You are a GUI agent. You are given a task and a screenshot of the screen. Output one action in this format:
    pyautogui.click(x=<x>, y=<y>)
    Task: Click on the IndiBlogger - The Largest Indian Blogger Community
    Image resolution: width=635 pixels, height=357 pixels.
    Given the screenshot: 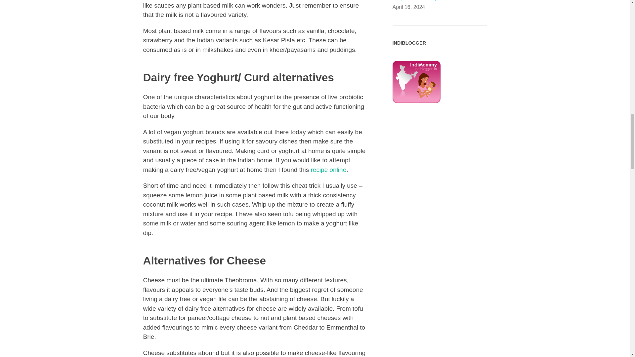 What is the action you would take?
    pyautogui.click(x=416, y=124)
    